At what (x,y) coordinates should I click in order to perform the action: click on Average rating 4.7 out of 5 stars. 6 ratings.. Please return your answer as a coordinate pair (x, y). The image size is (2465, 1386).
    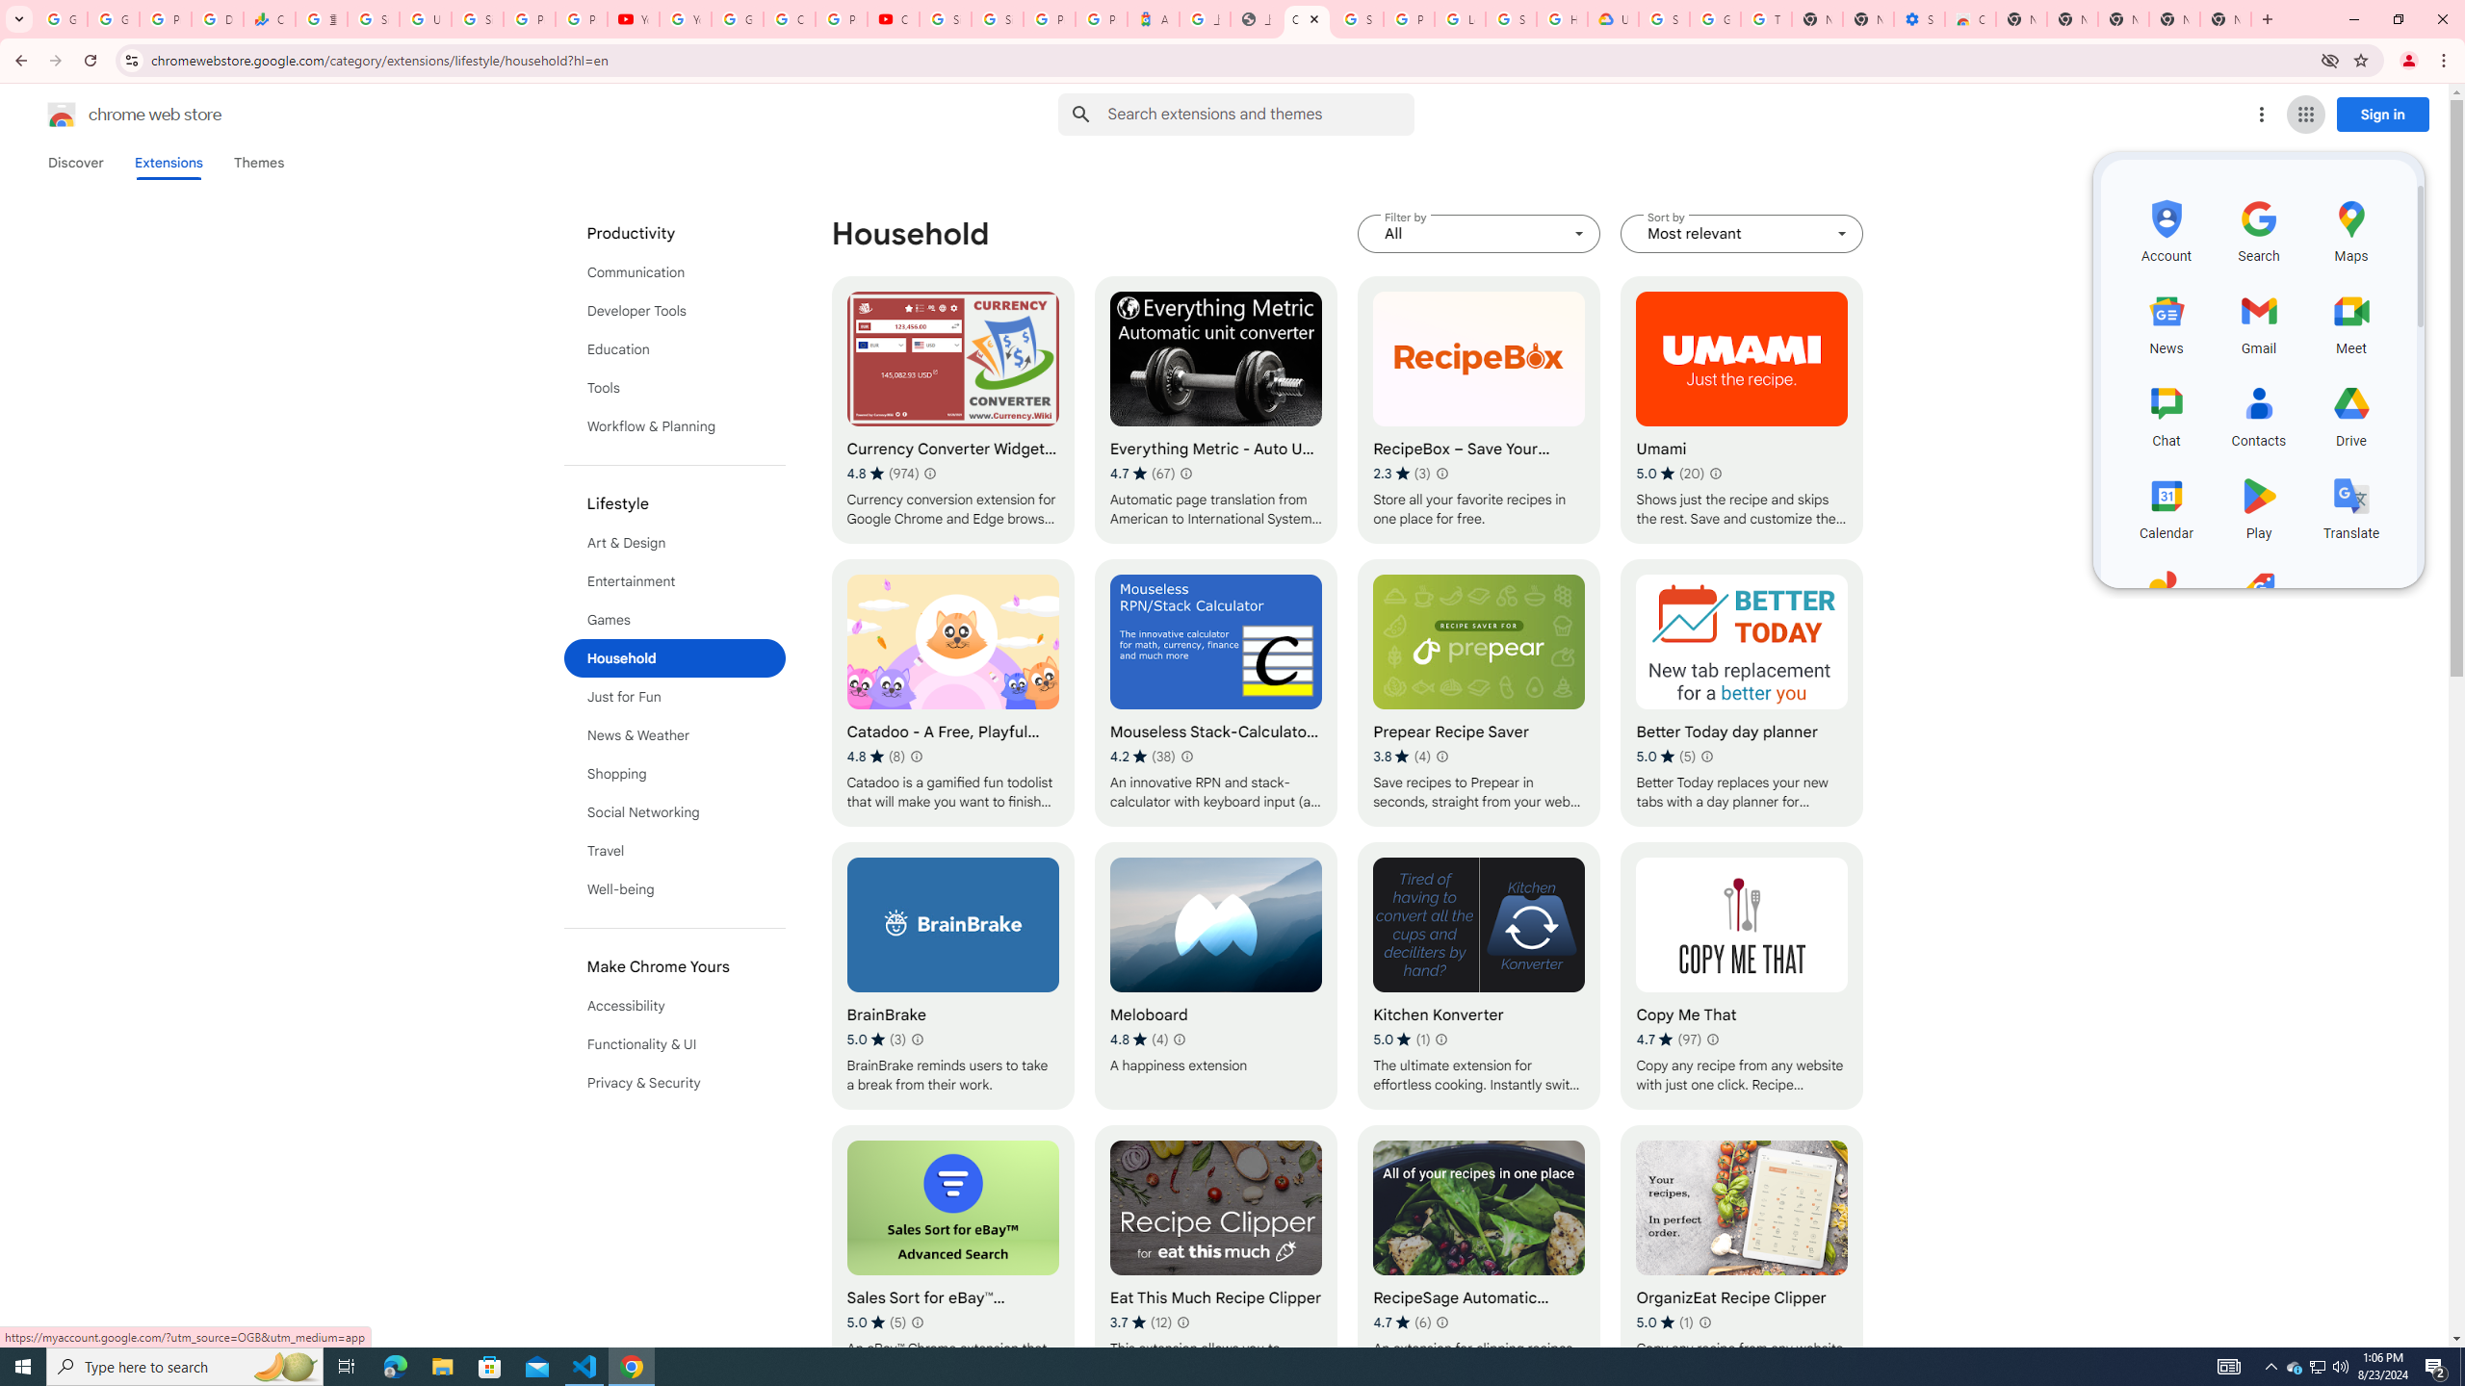
    Looking at the image, I should click on (1402, 1322).